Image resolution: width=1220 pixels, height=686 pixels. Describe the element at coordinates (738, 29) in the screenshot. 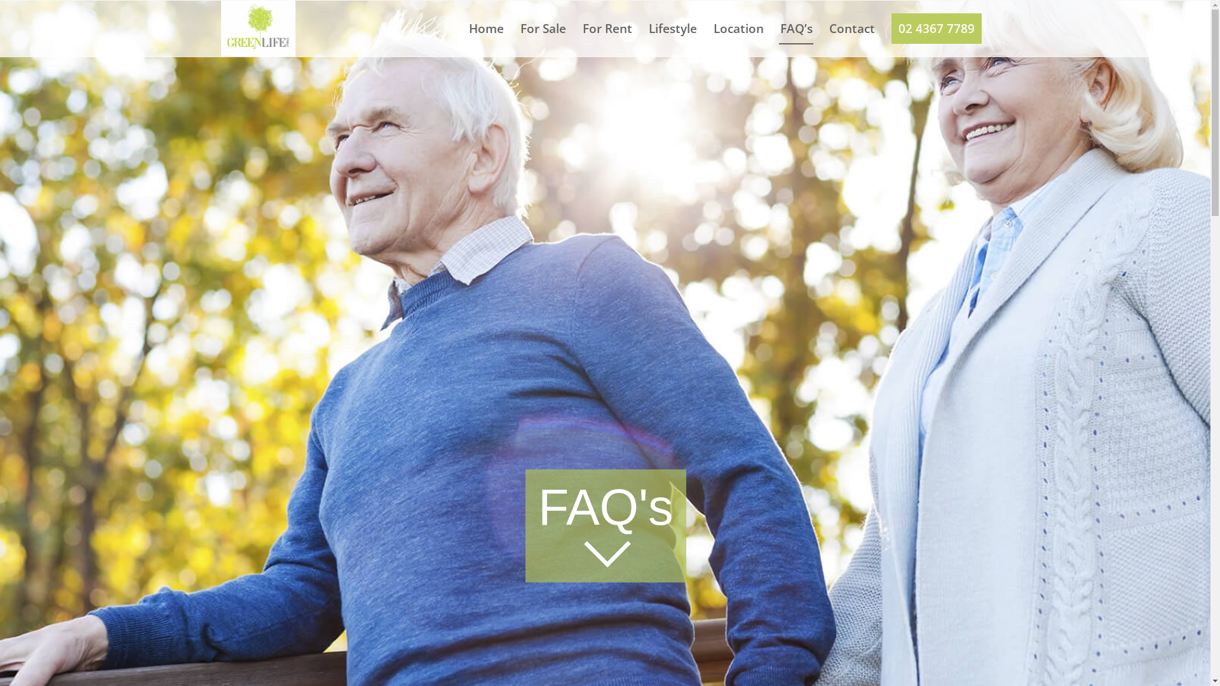

I see `Location` at that location.